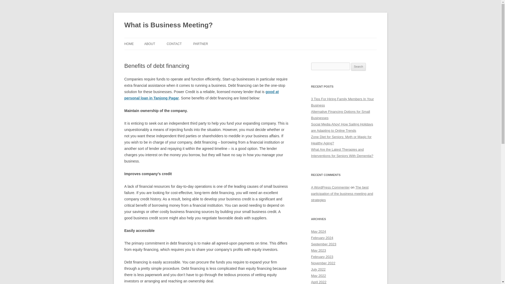  I want to click on good at personal loan in Tanjong Pagar, so click(201, 95).